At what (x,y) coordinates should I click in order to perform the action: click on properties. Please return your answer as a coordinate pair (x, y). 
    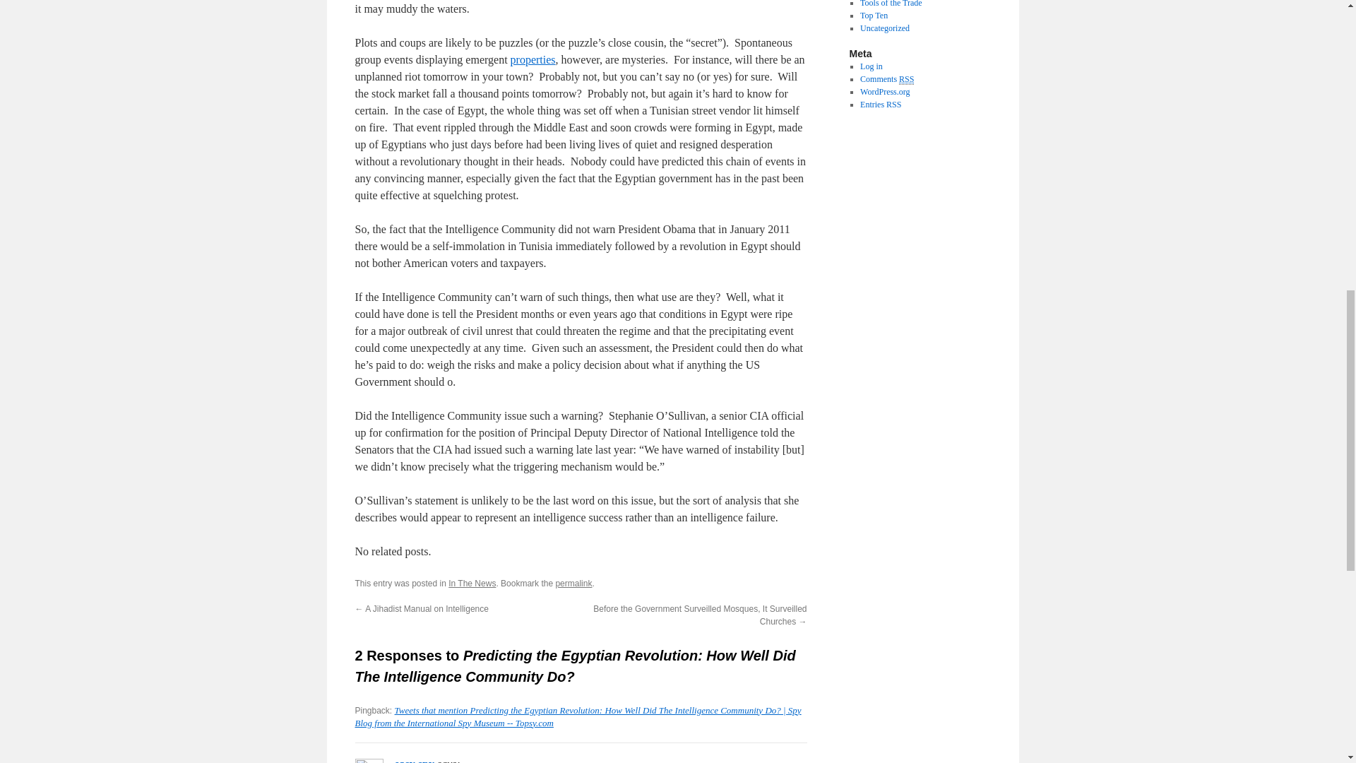
    Looking at the image, I should click on (533, 59).